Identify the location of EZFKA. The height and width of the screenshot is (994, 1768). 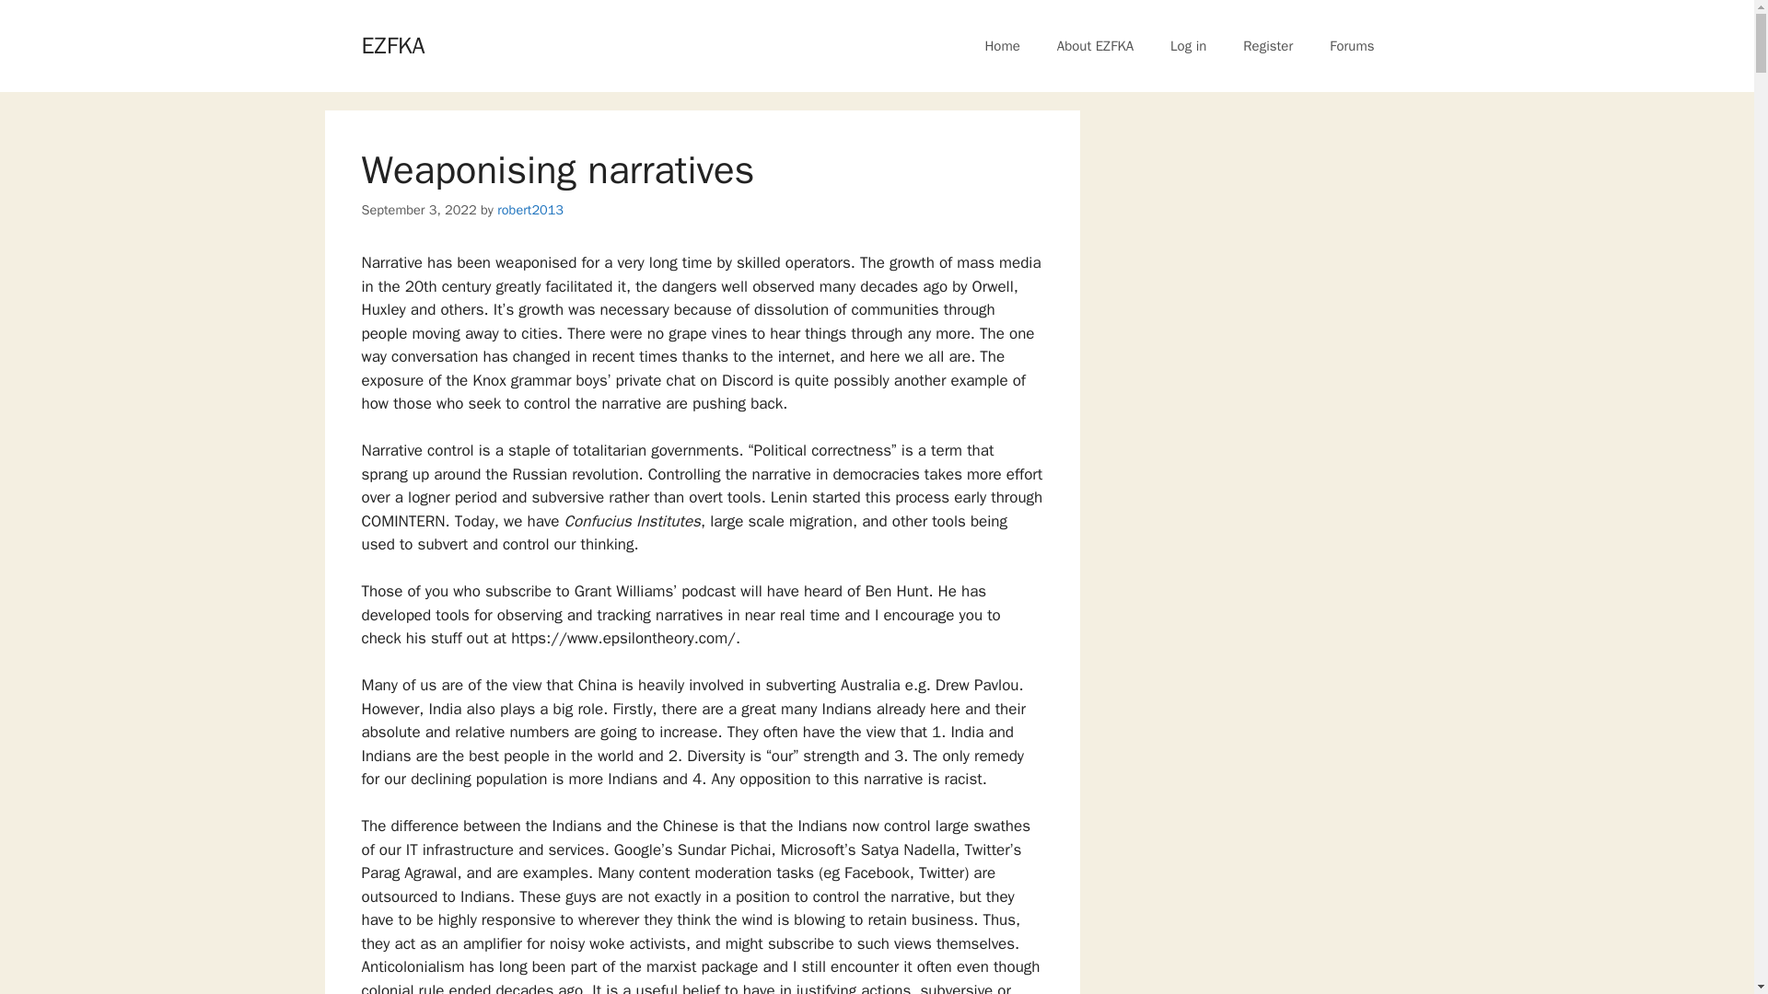
(392, 44).